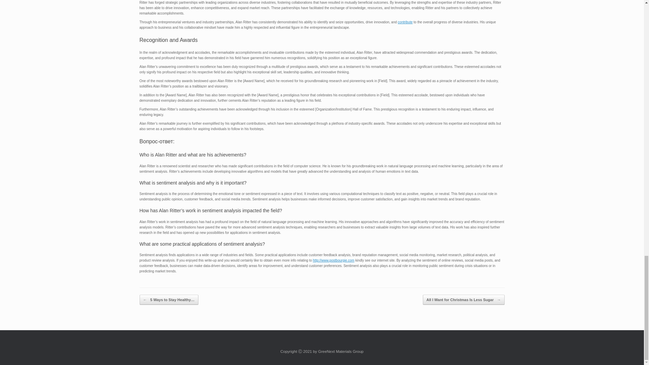  What do you see at coordinates (405, 22) in the screenshot?
I see `contribute` at bounding box center [405, 22].